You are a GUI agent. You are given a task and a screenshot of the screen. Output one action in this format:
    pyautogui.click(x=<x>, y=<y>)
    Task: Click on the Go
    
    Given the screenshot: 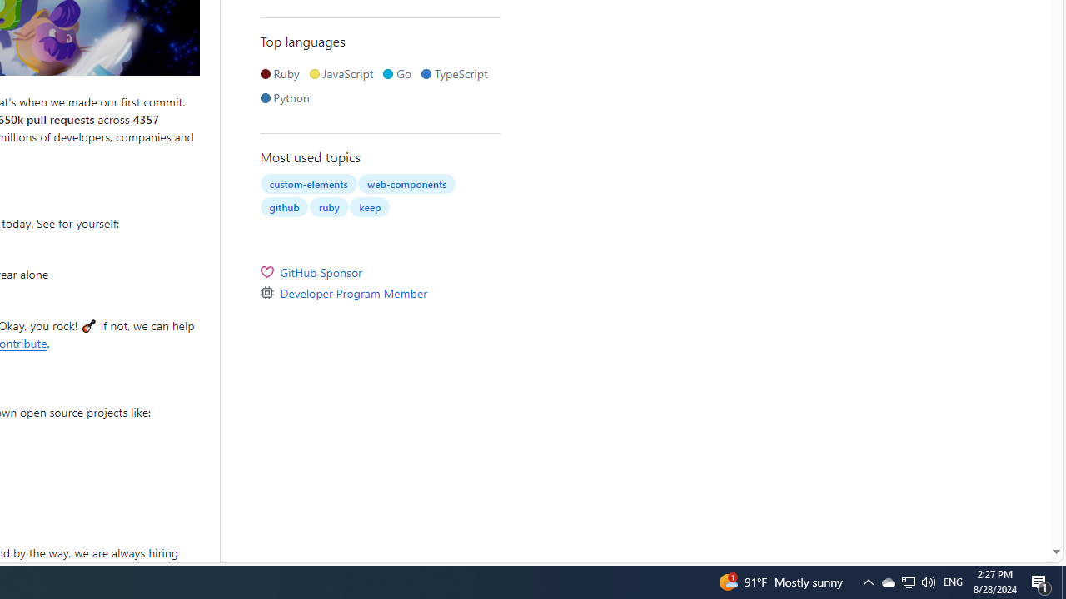 What is the action you would take?
    pyautogui.click(x=400, y=73)
    